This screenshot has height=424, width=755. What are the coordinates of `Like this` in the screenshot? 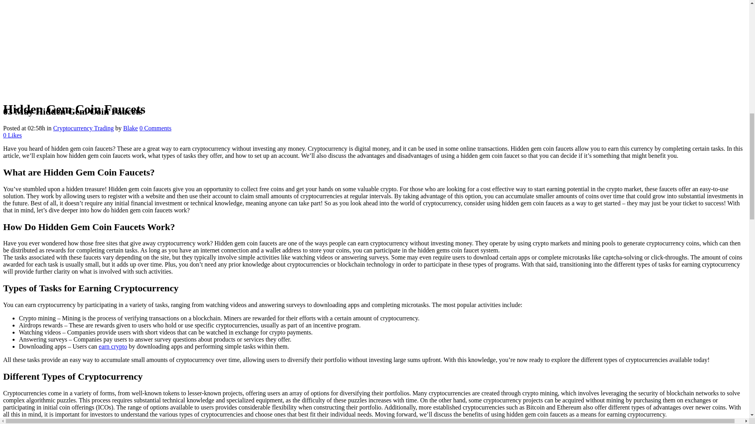 It's located at (12, 135).